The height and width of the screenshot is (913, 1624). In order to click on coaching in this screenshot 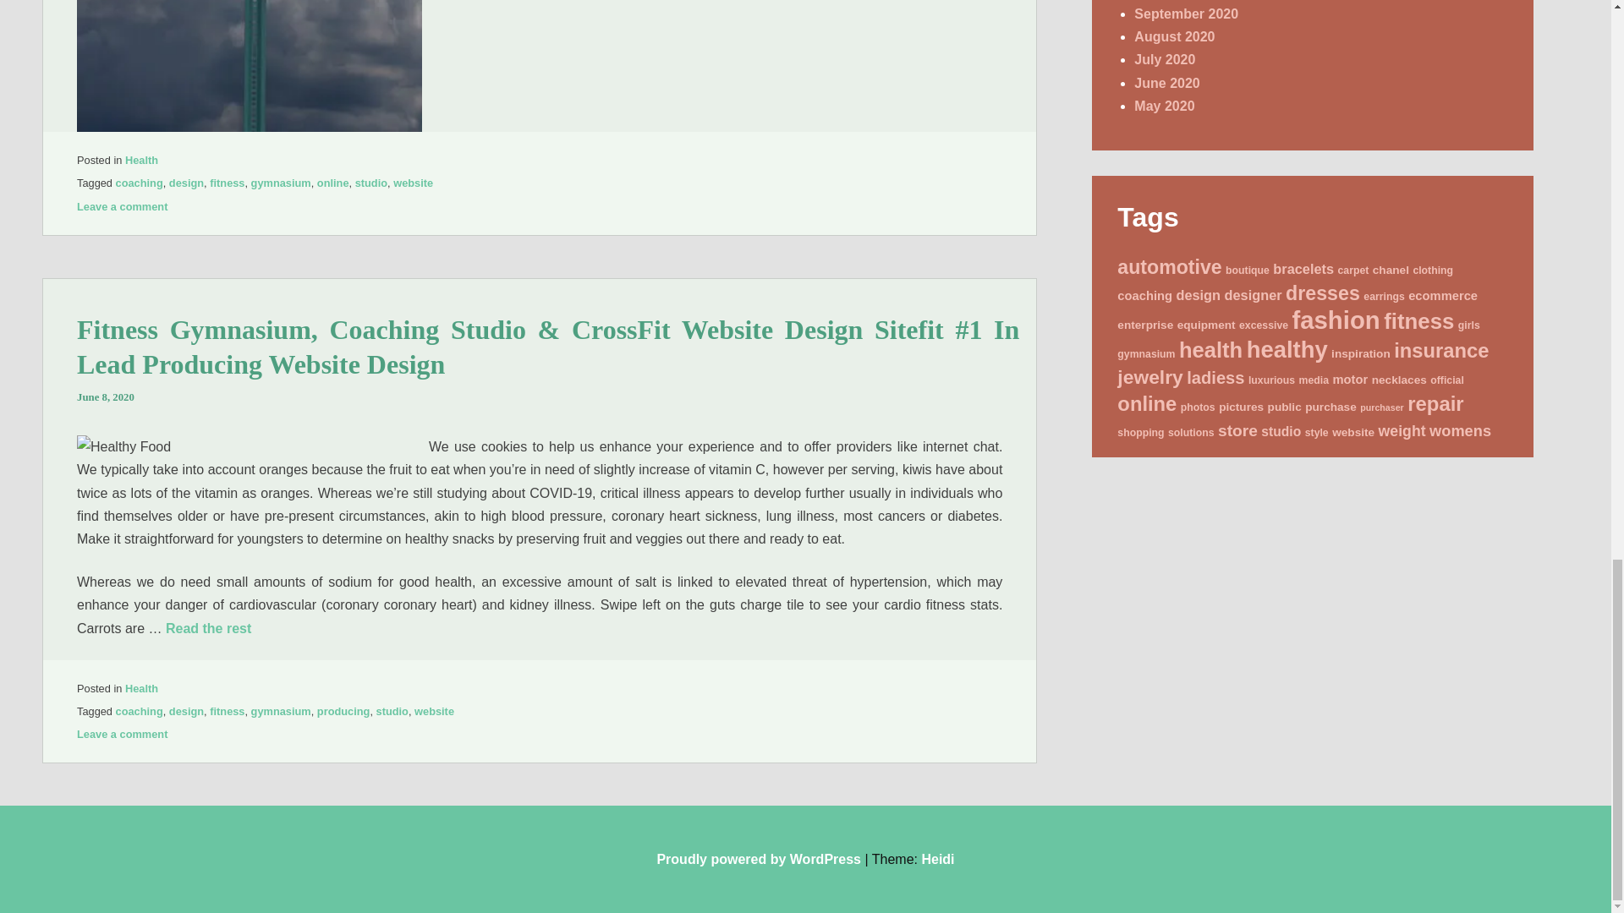, I will do `click(139, 710)`.